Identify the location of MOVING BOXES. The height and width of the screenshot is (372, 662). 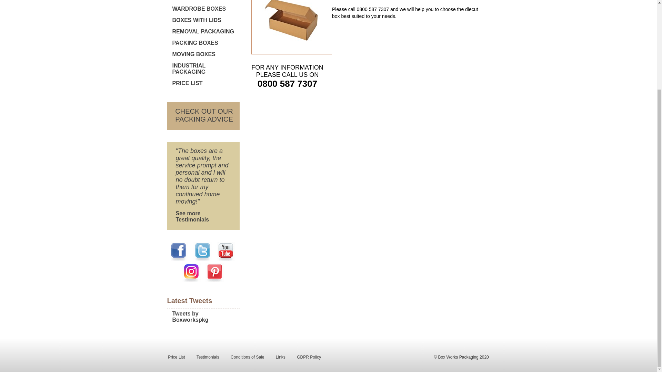
(203, 21).